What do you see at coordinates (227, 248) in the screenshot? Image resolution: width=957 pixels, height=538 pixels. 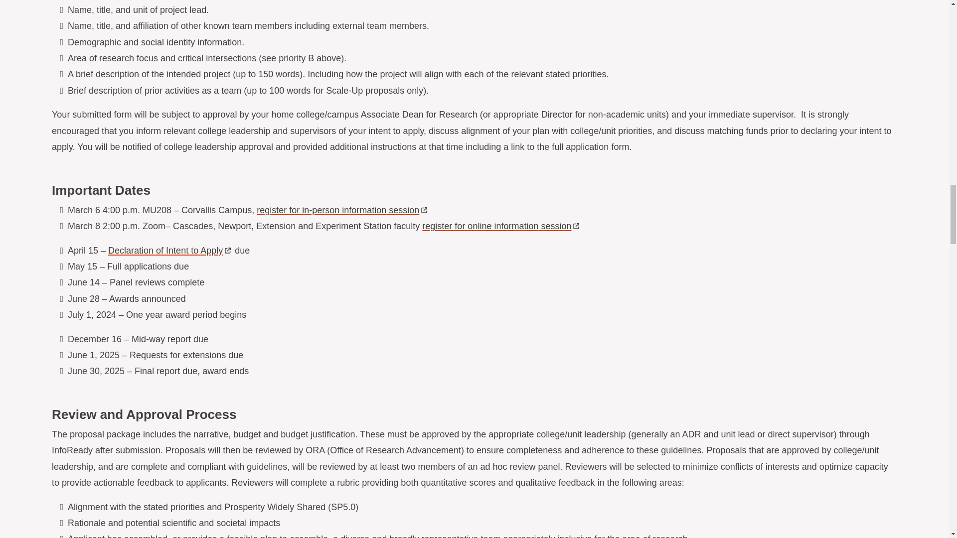 I see `Link is external` at bounding box center [227, 248].